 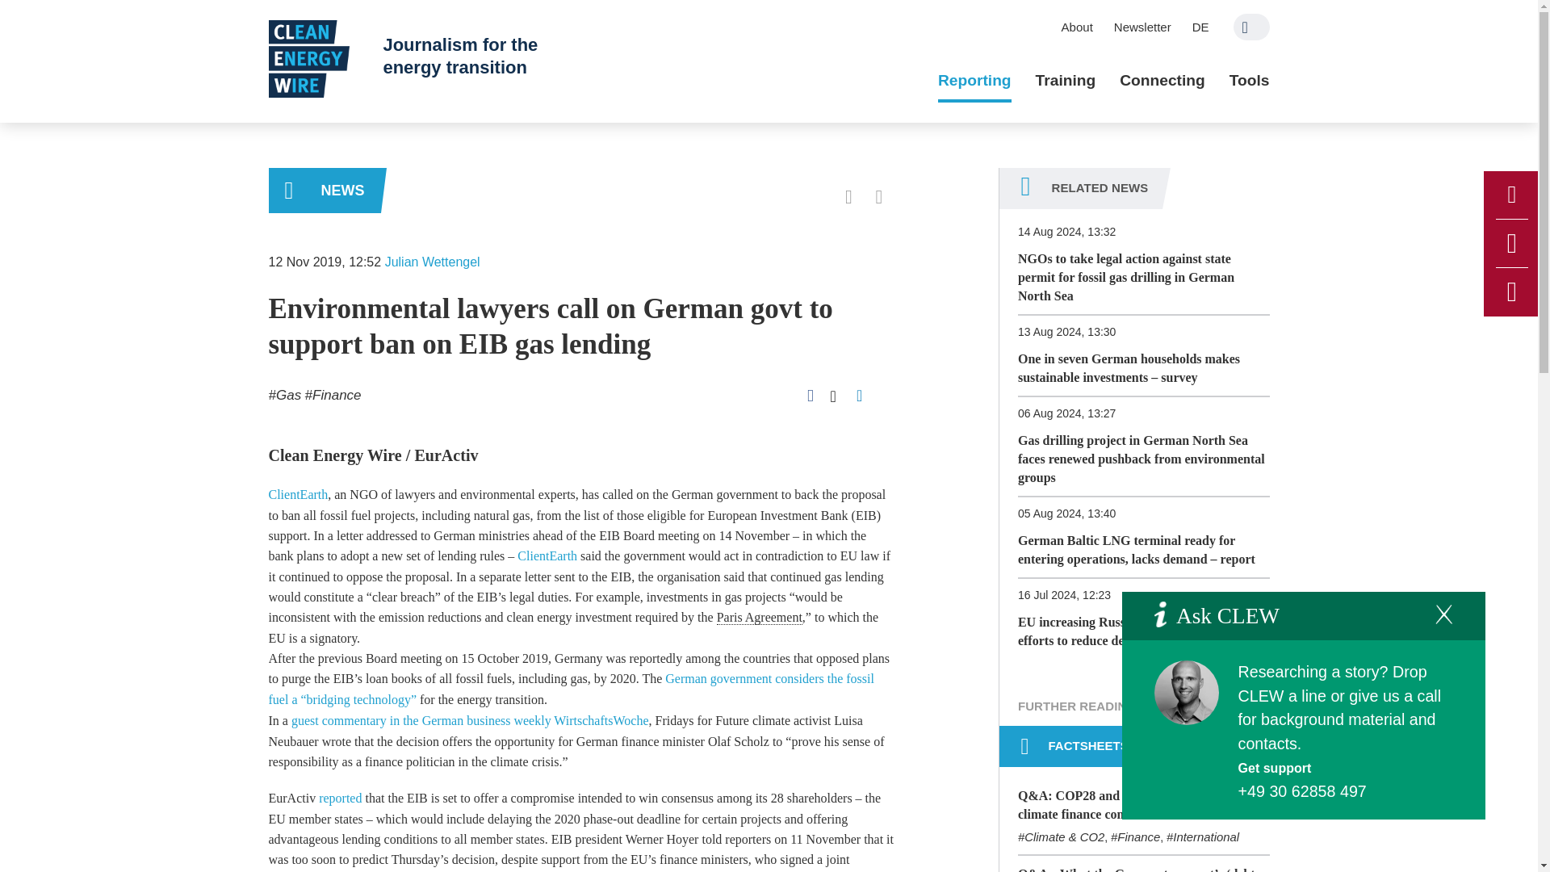 What do you see at coordinates (1187, 692) in the screenshot?
I see `Sven Egenter` at bounding box center [1187, 692].